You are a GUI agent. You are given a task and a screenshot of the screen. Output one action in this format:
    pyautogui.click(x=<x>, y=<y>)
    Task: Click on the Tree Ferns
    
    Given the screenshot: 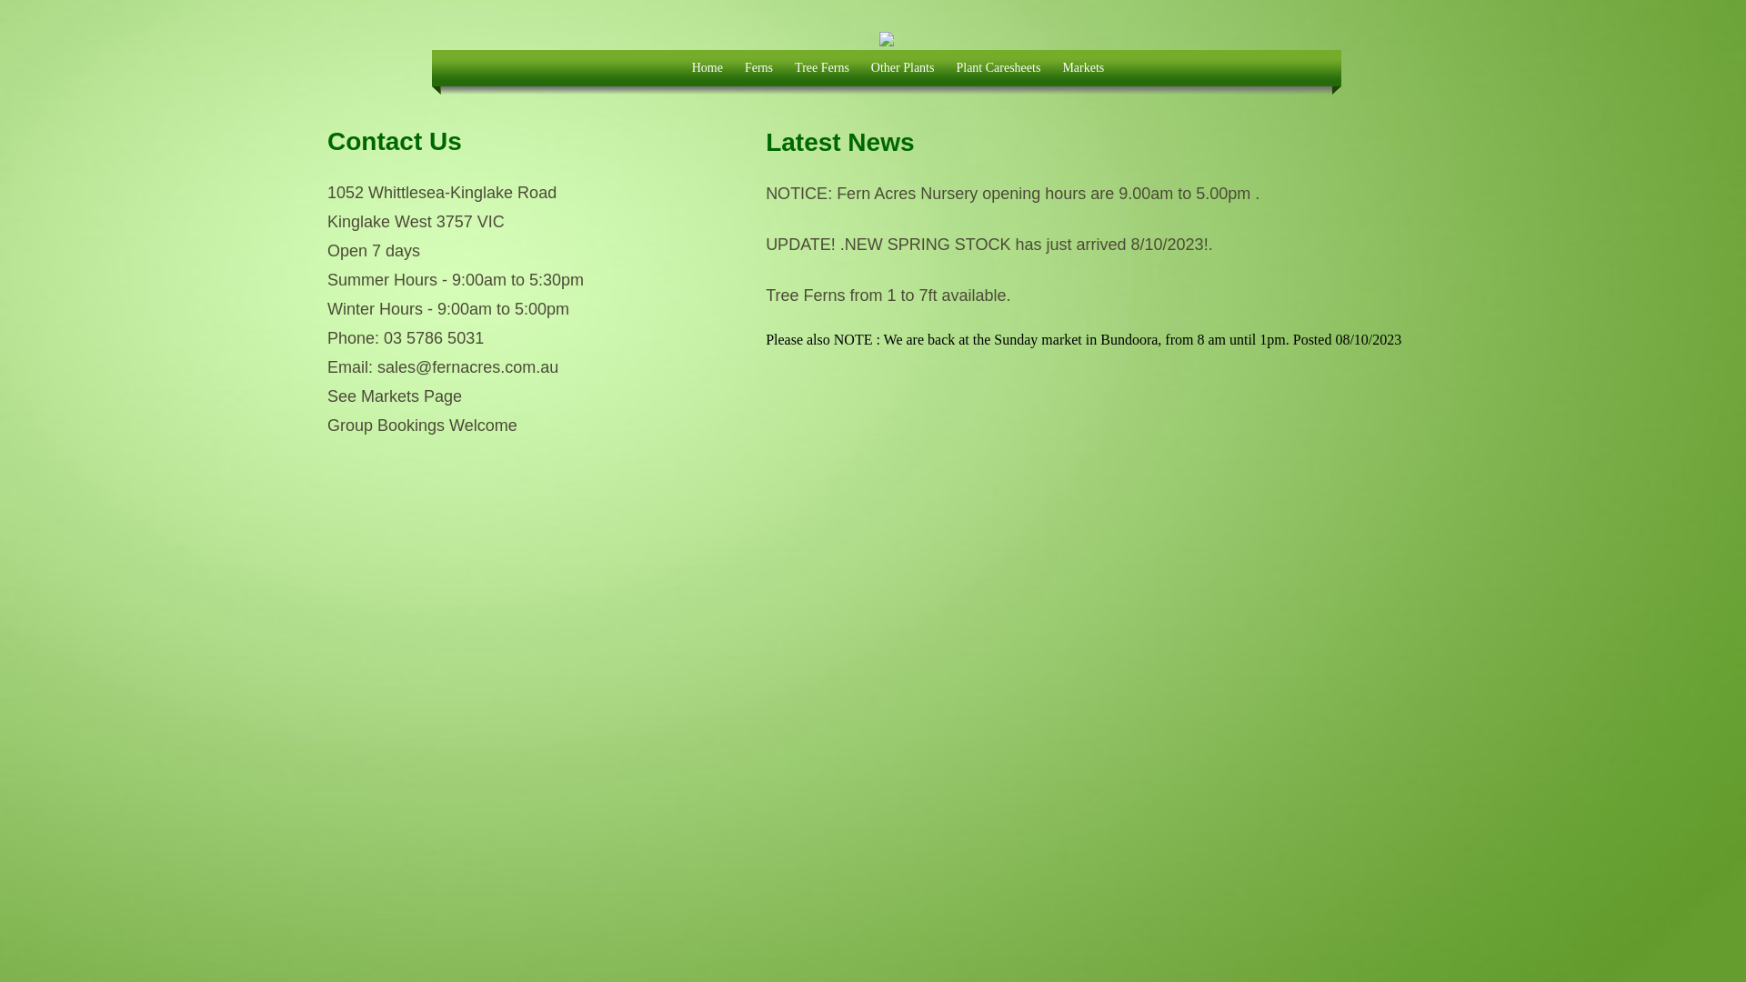 What is the action you would take?
    pyautogui.click(x=822, y=73)
    